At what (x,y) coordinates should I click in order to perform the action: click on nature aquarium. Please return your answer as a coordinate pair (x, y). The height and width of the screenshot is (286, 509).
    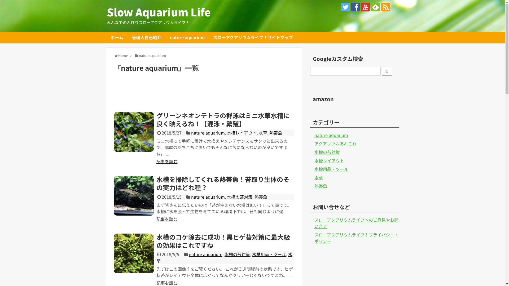
    Looking at the image, I should click on (208, 133).